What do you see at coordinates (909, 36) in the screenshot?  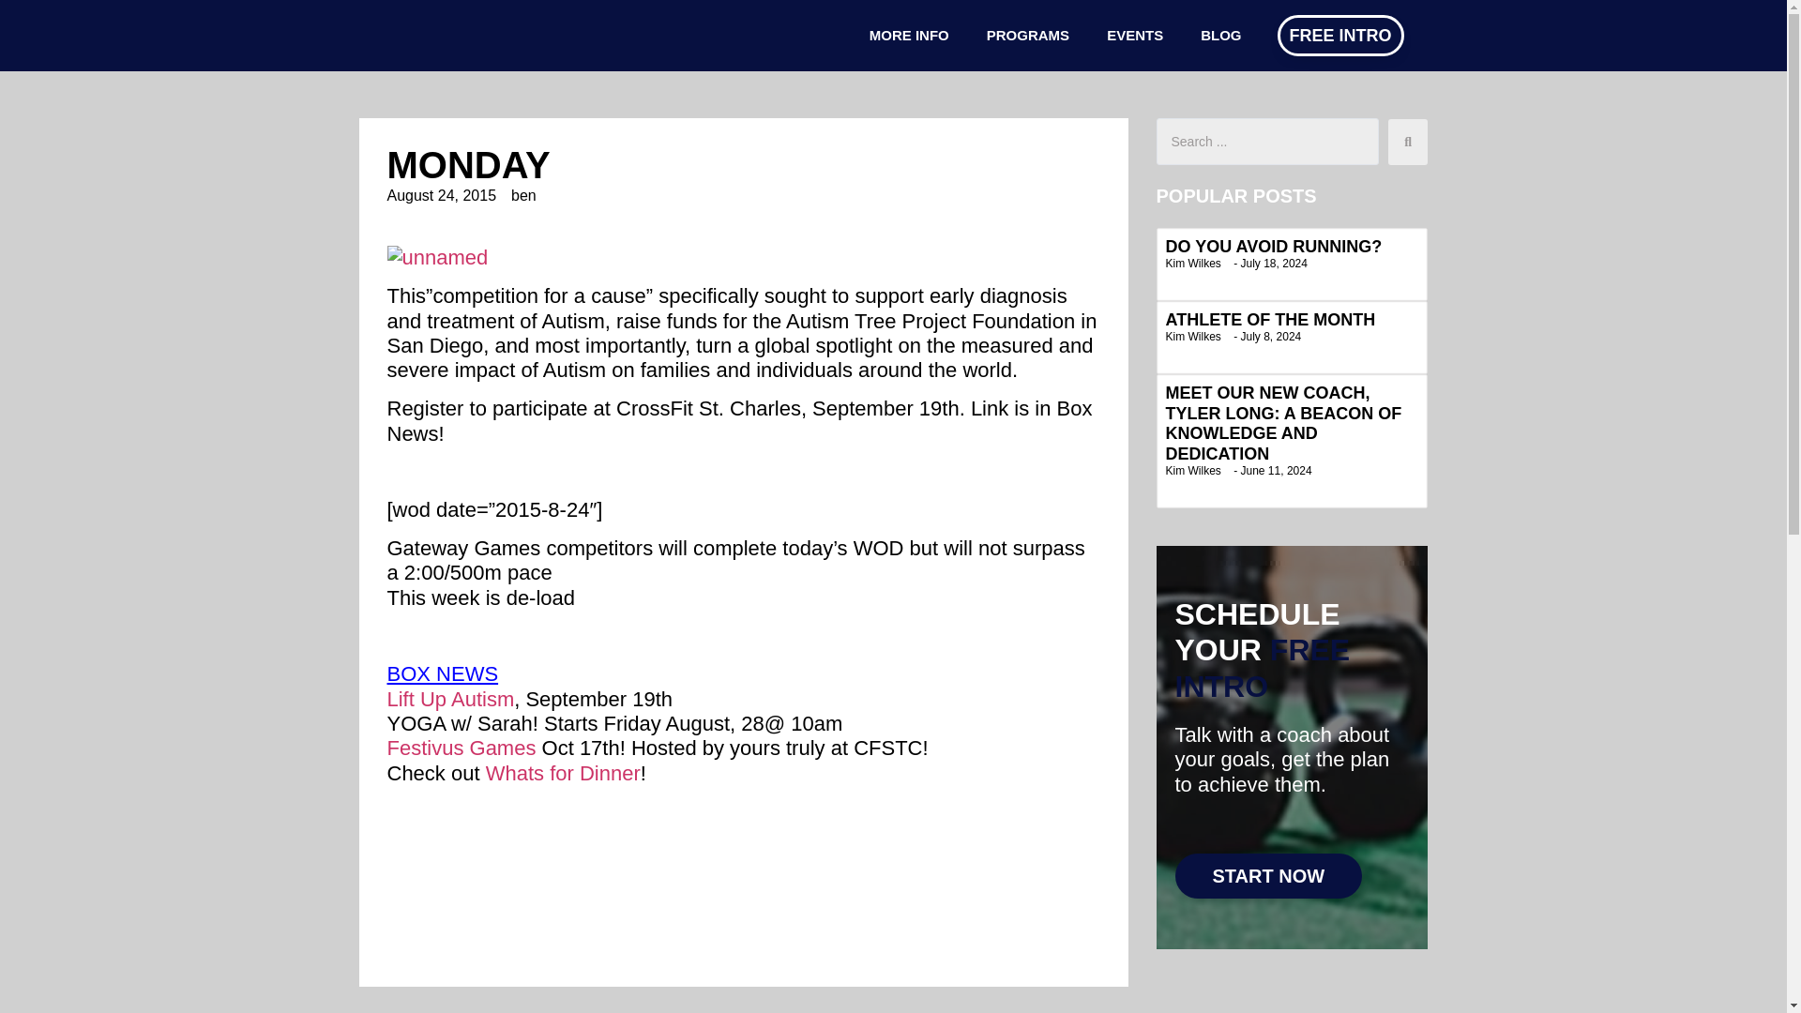 I see `MORE INFO` at bounding box center [909, 36].